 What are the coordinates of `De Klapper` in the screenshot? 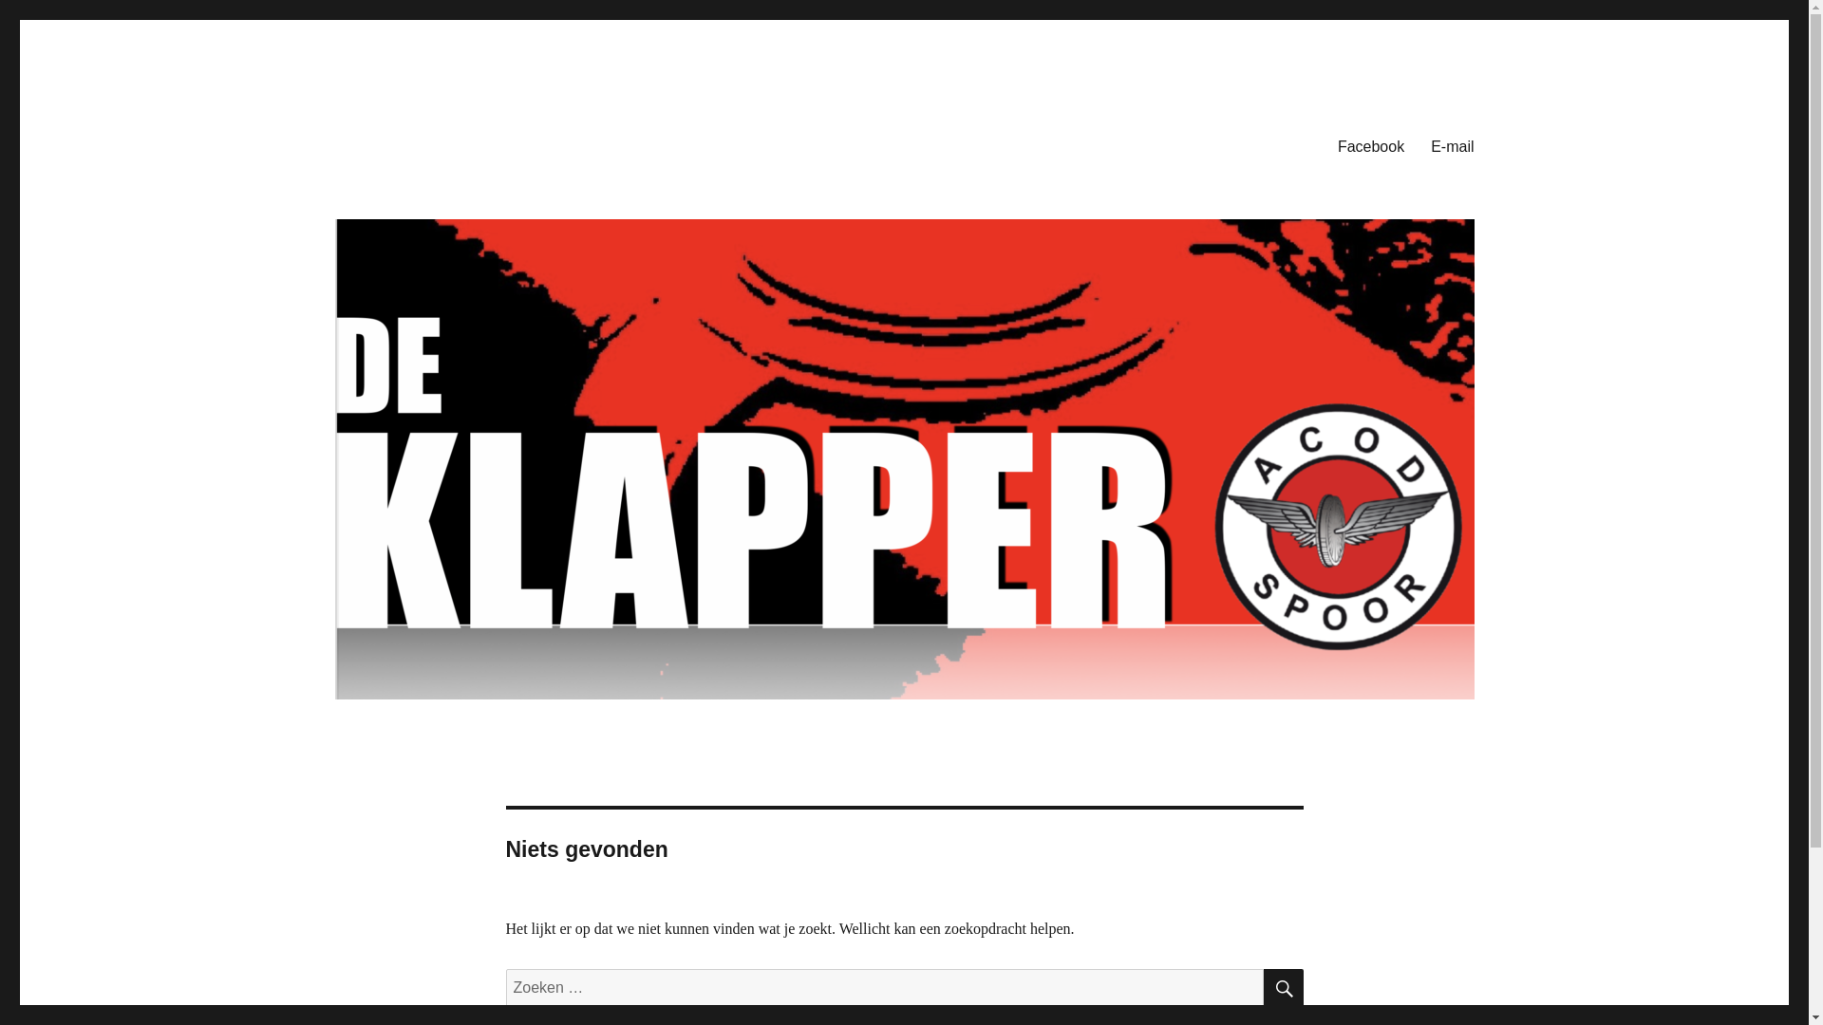 It's located at (404, 116).